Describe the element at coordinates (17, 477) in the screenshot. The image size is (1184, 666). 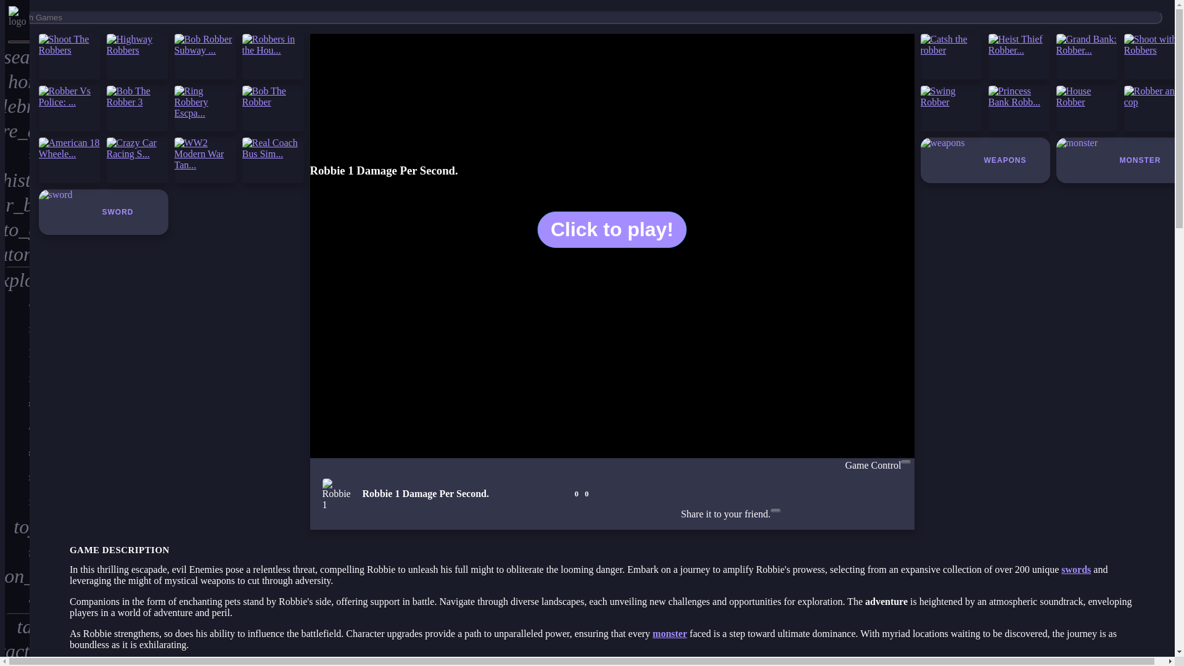
I see `zombie` at that location.